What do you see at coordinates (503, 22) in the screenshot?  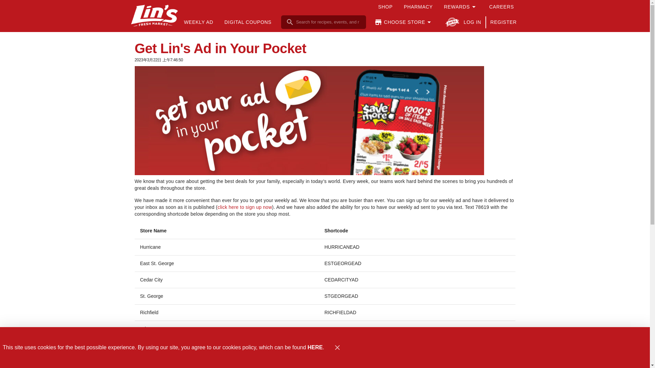 I see `REGISTER` at bounding box center [503, 22].